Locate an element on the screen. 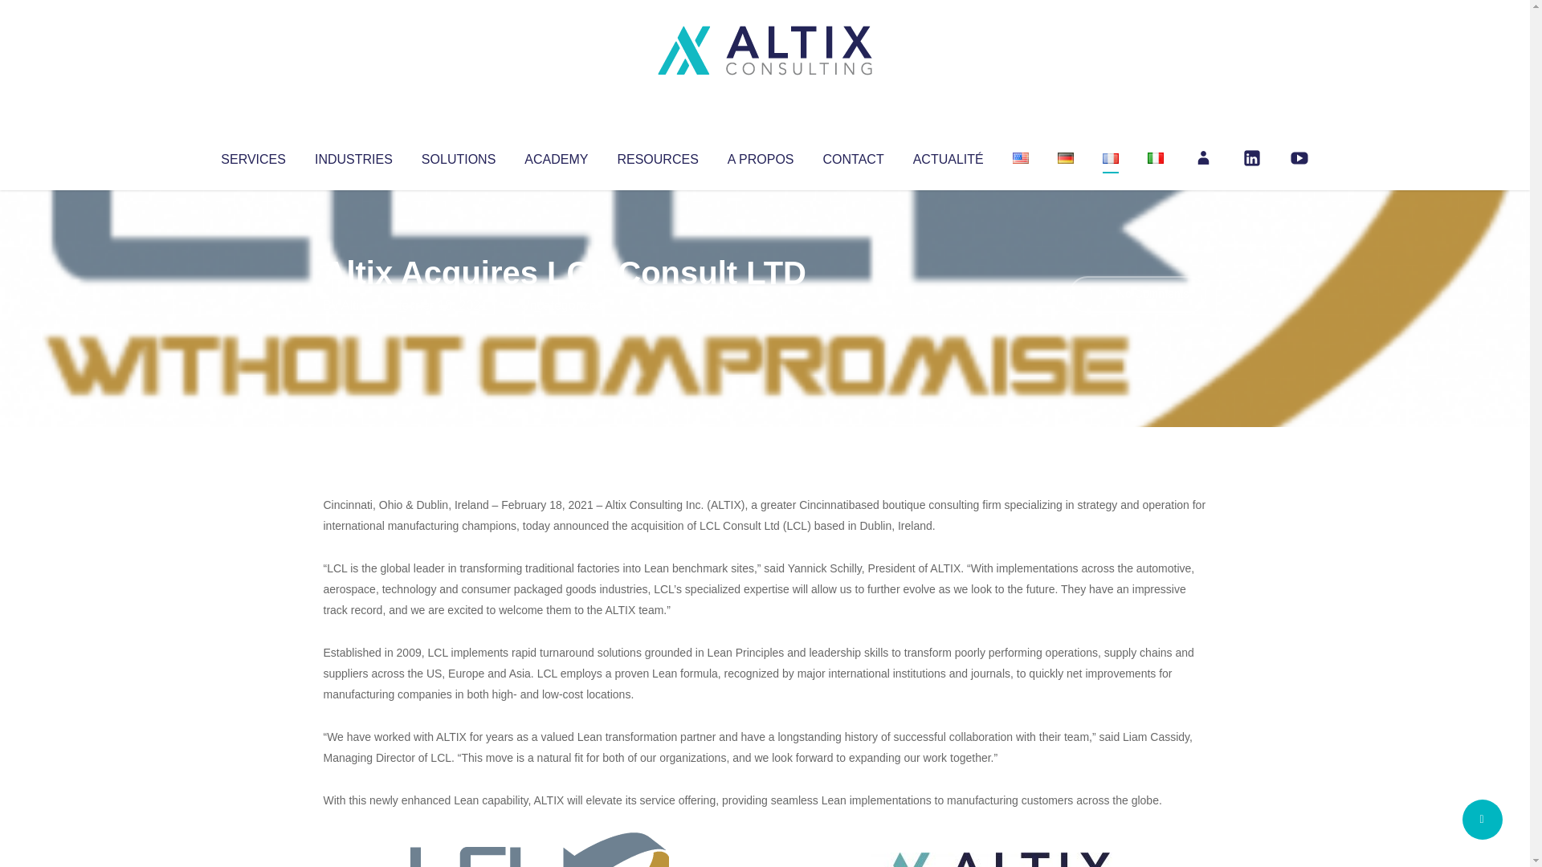  A PROPOS is located at coordinates (761, 156).